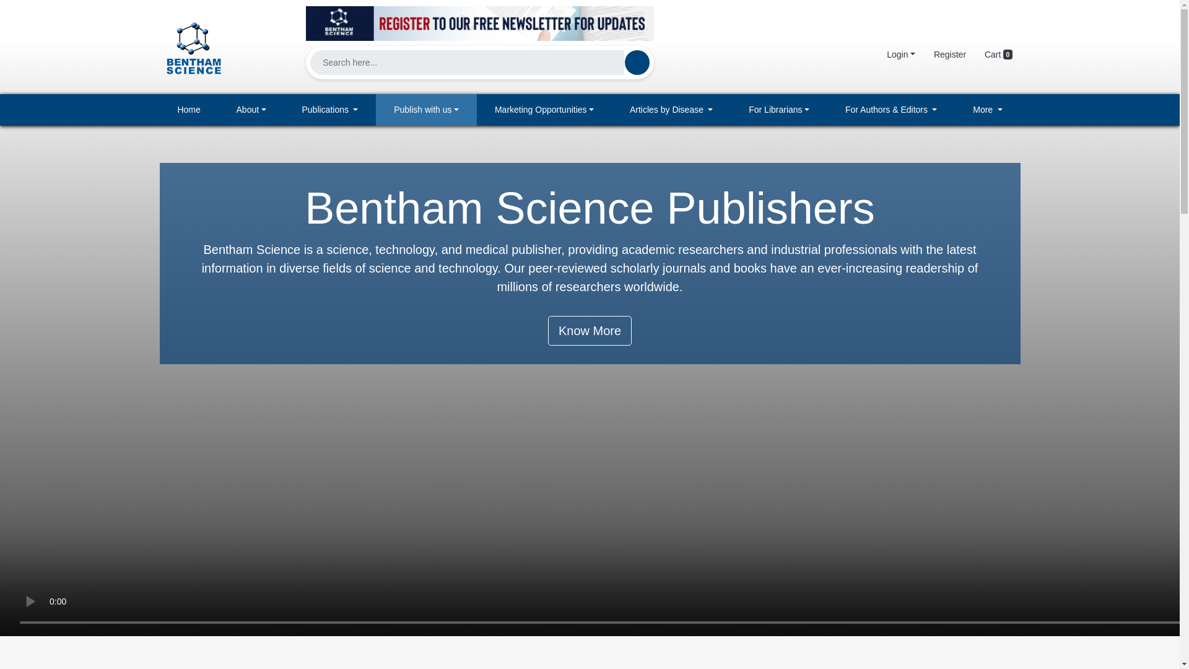 Image resolution: width=1189 pixels, height=669 pixels. I want to click on About, so click(251, 110).